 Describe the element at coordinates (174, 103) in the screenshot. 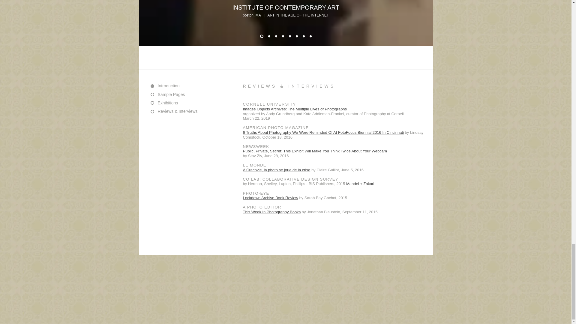

I see `Exhibitions` at that location.